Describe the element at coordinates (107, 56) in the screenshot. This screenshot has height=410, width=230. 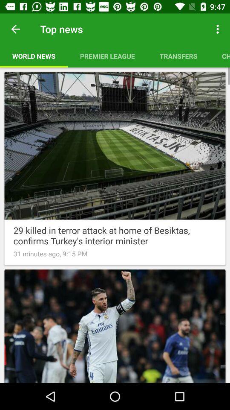
I see `click the premier league icon` at that location.